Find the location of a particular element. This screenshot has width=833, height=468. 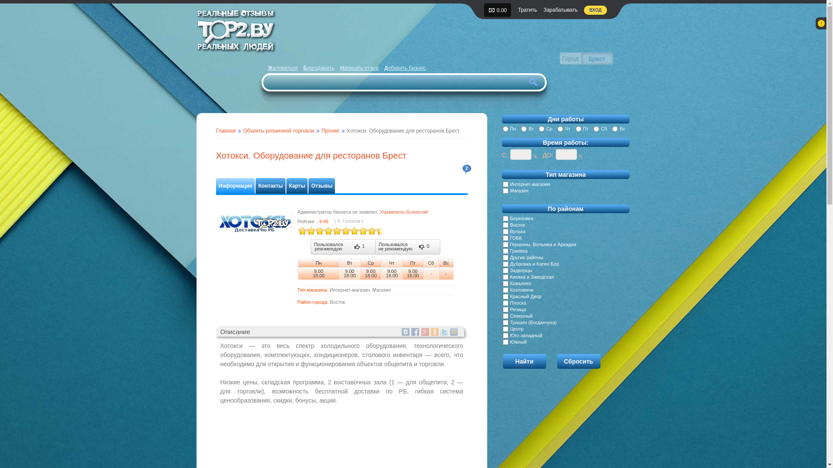

9 is located at coordinates (337, 231).